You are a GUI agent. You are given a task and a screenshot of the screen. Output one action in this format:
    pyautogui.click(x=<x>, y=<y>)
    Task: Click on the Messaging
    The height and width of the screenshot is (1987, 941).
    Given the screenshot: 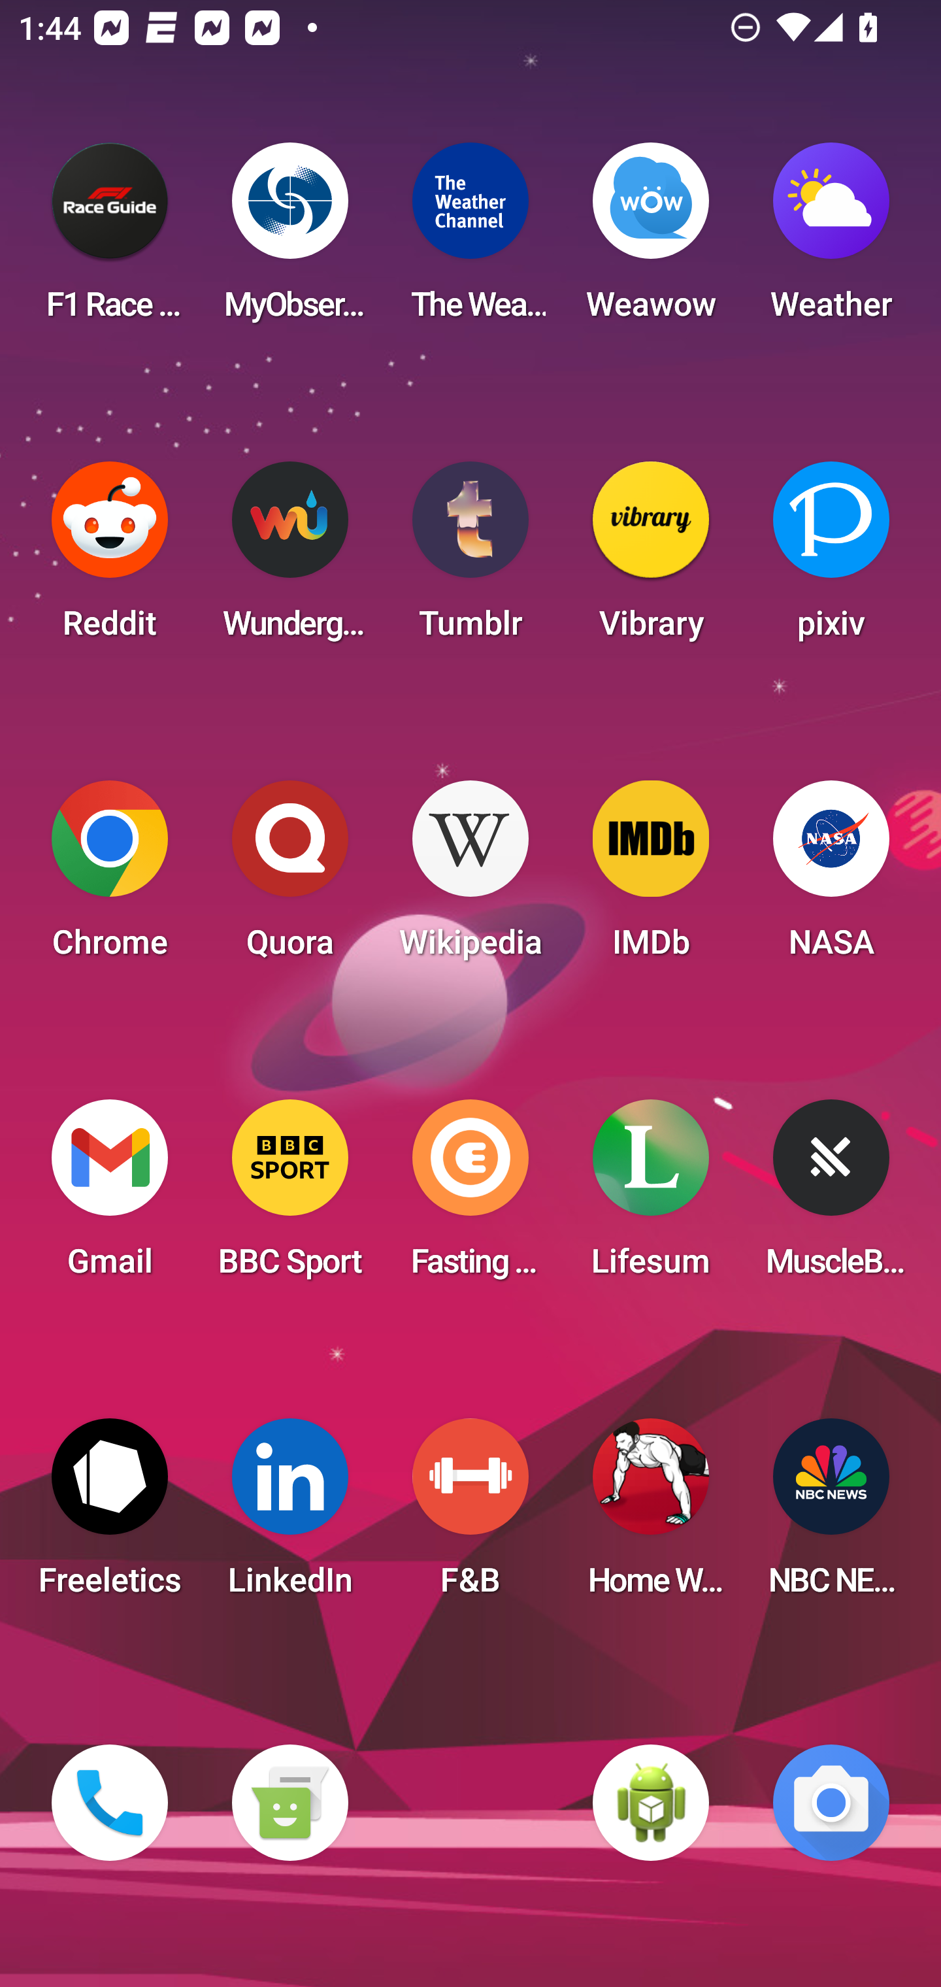 What is the action you would take?
    pyautogui.click(x=289, y=1803)
    